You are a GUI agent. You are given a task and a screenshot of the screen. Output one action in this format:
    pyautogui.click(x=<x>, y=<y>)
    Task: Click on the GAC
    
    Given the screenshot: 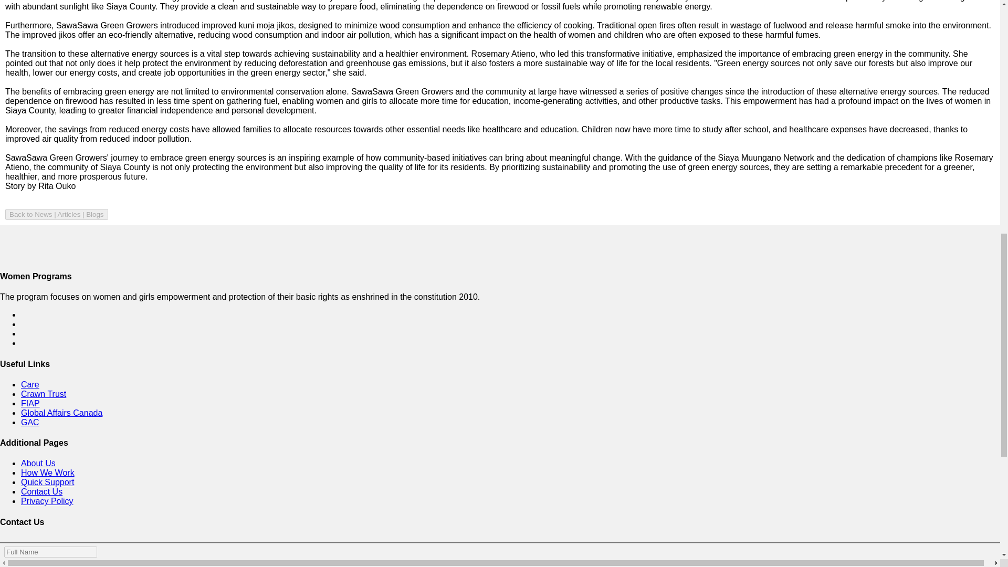 What is the action you would take?
    pyautogui.click(x=30, y=422)
    